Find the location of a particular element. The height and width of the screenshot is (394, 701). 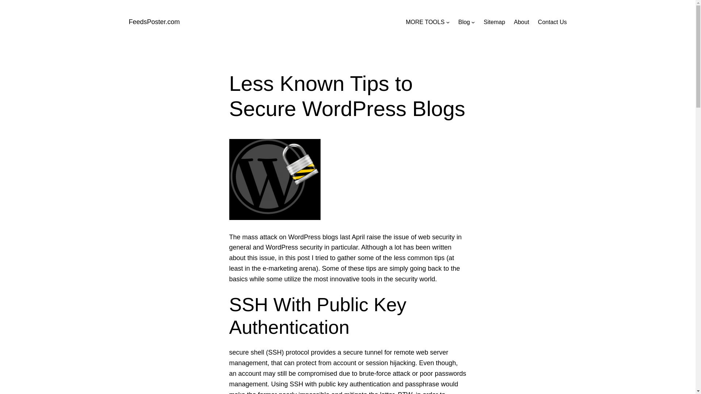

Blog is located at coordinates (464, 22).